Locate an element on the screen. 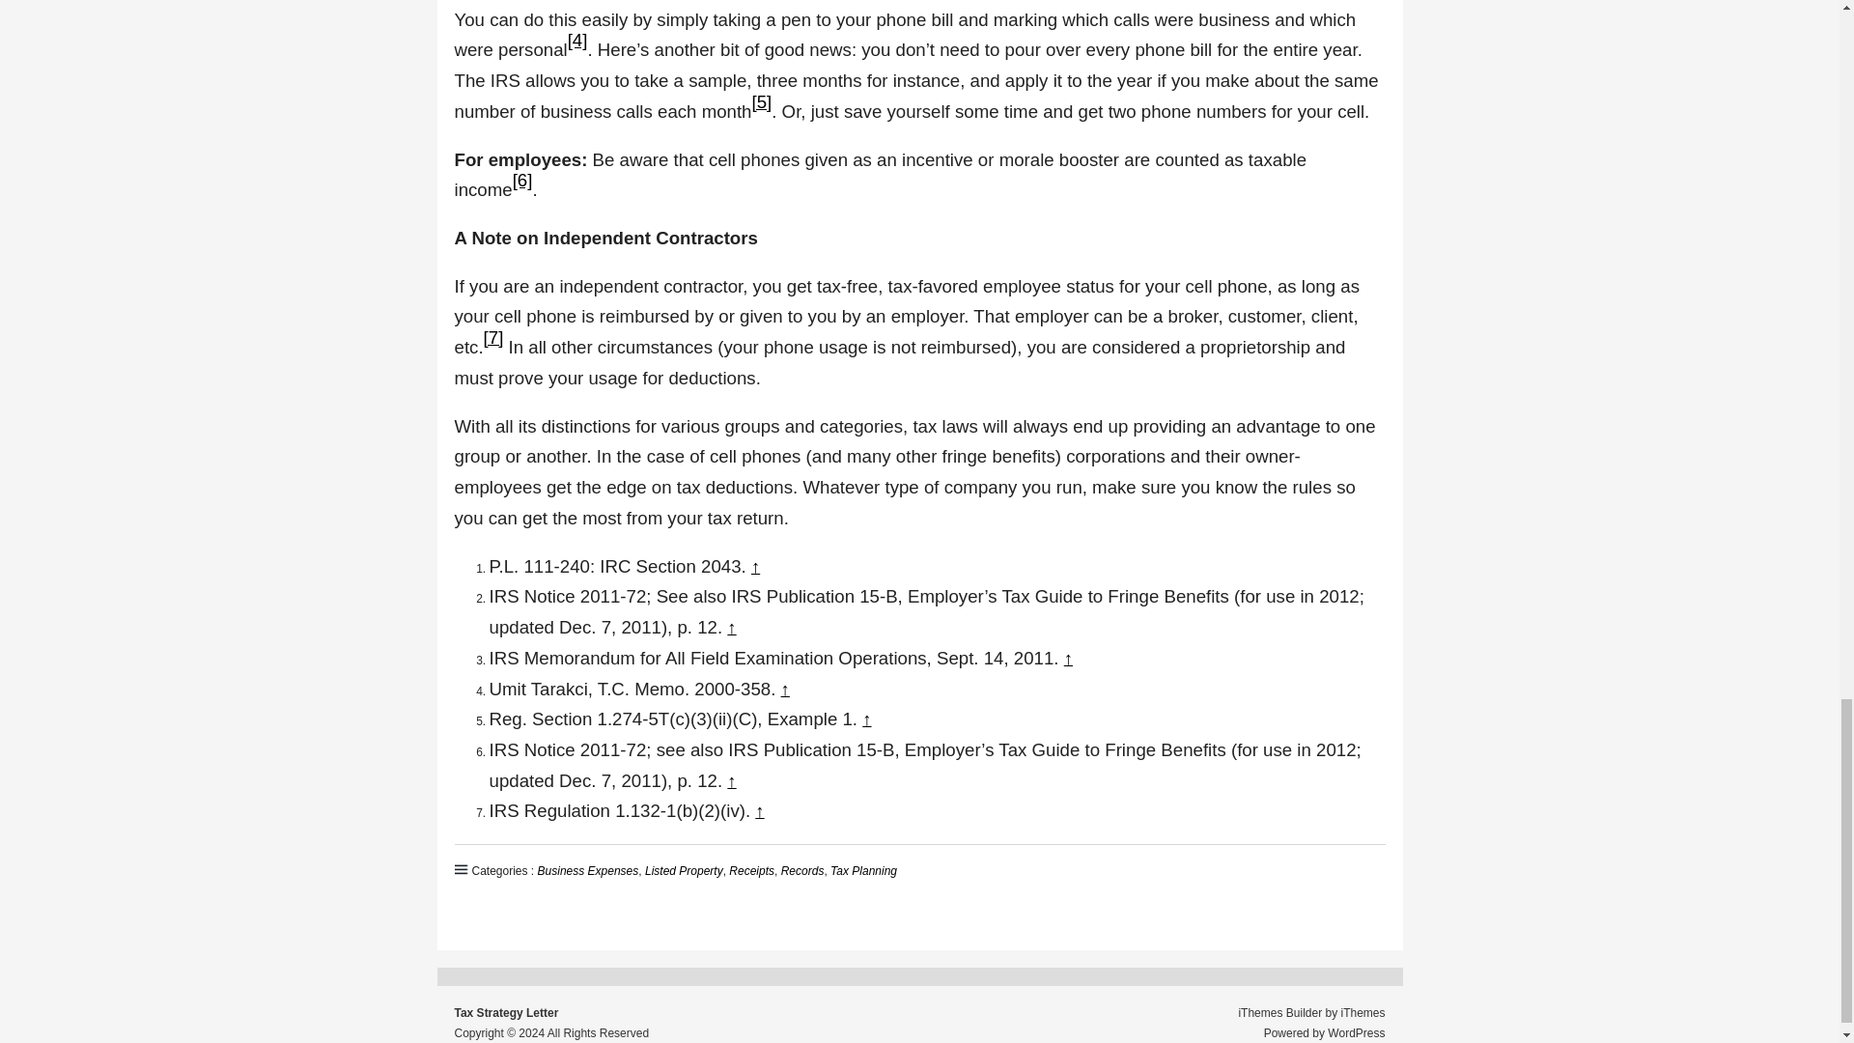 The width and height of the screenshot is (1854, 1043). Records is located at coordinates (802, 871).